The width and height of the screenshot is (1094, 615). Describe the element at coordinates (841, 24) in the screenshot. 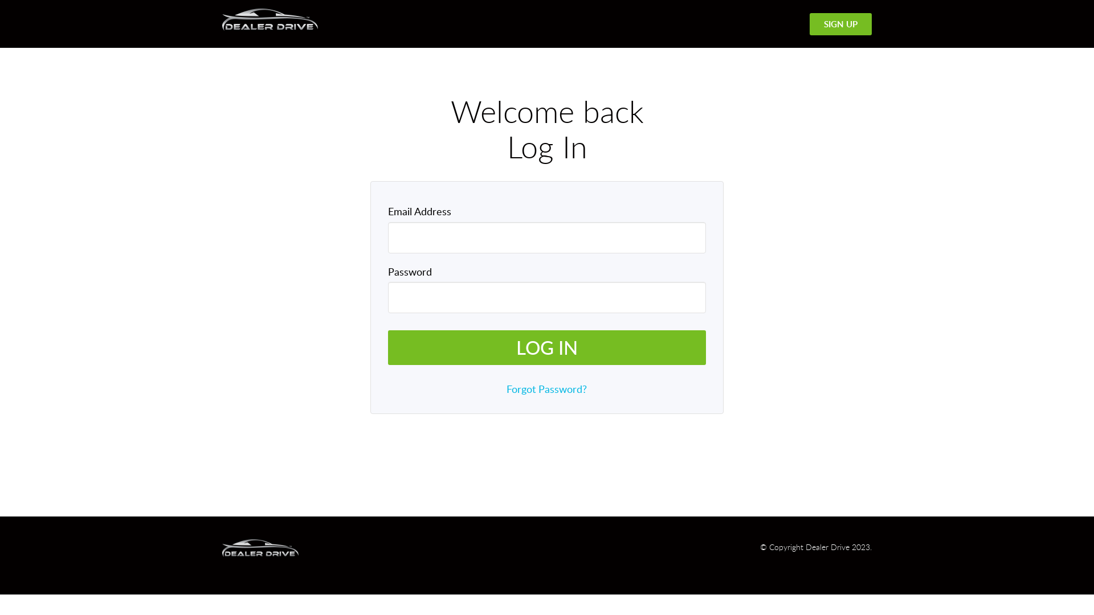

I see `SIGN UP` at that location.